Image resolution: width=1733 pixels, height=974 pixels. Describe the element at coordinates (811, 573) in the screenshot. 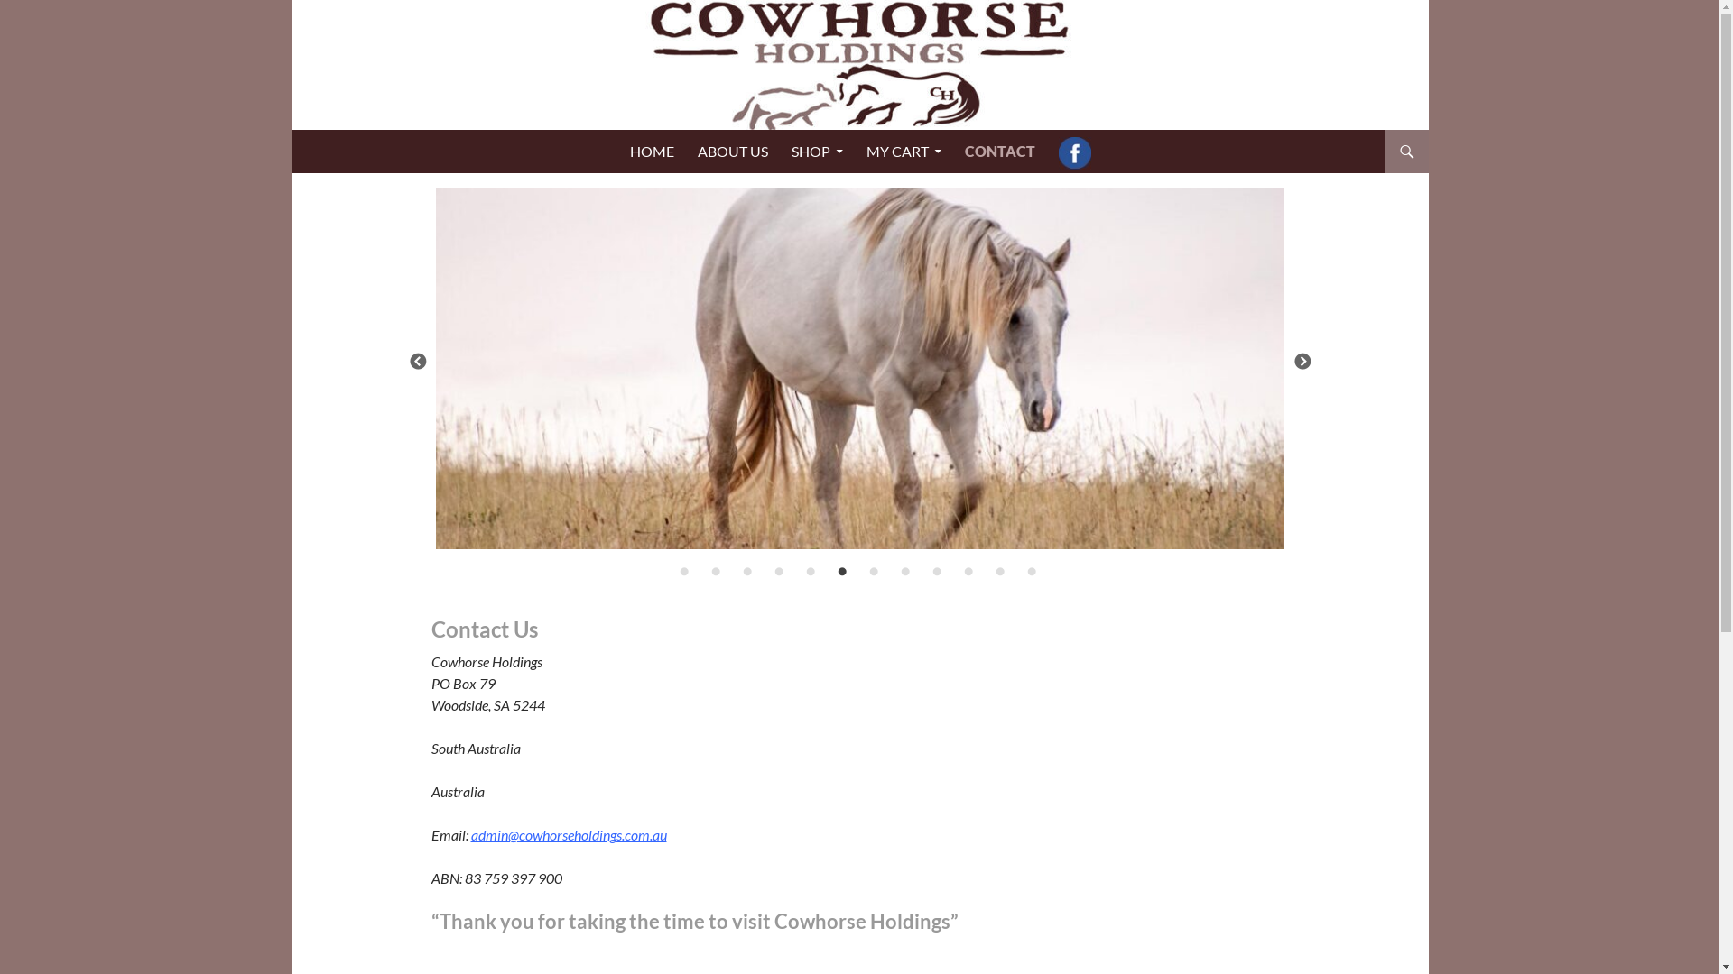

I see `5` at that location.